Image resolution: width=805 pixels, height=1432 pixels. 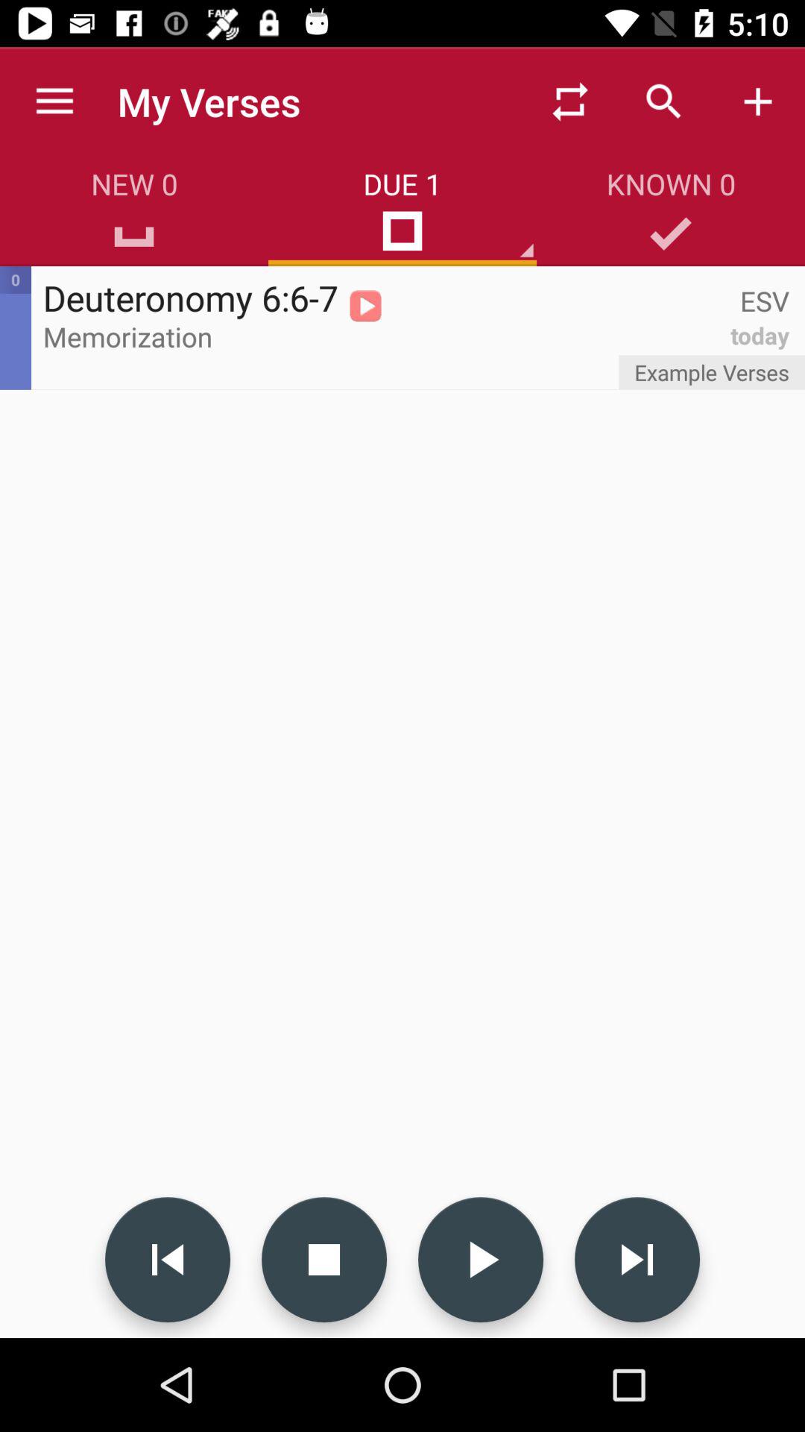 I want to click on play passage, so click(x=481, y=1260).